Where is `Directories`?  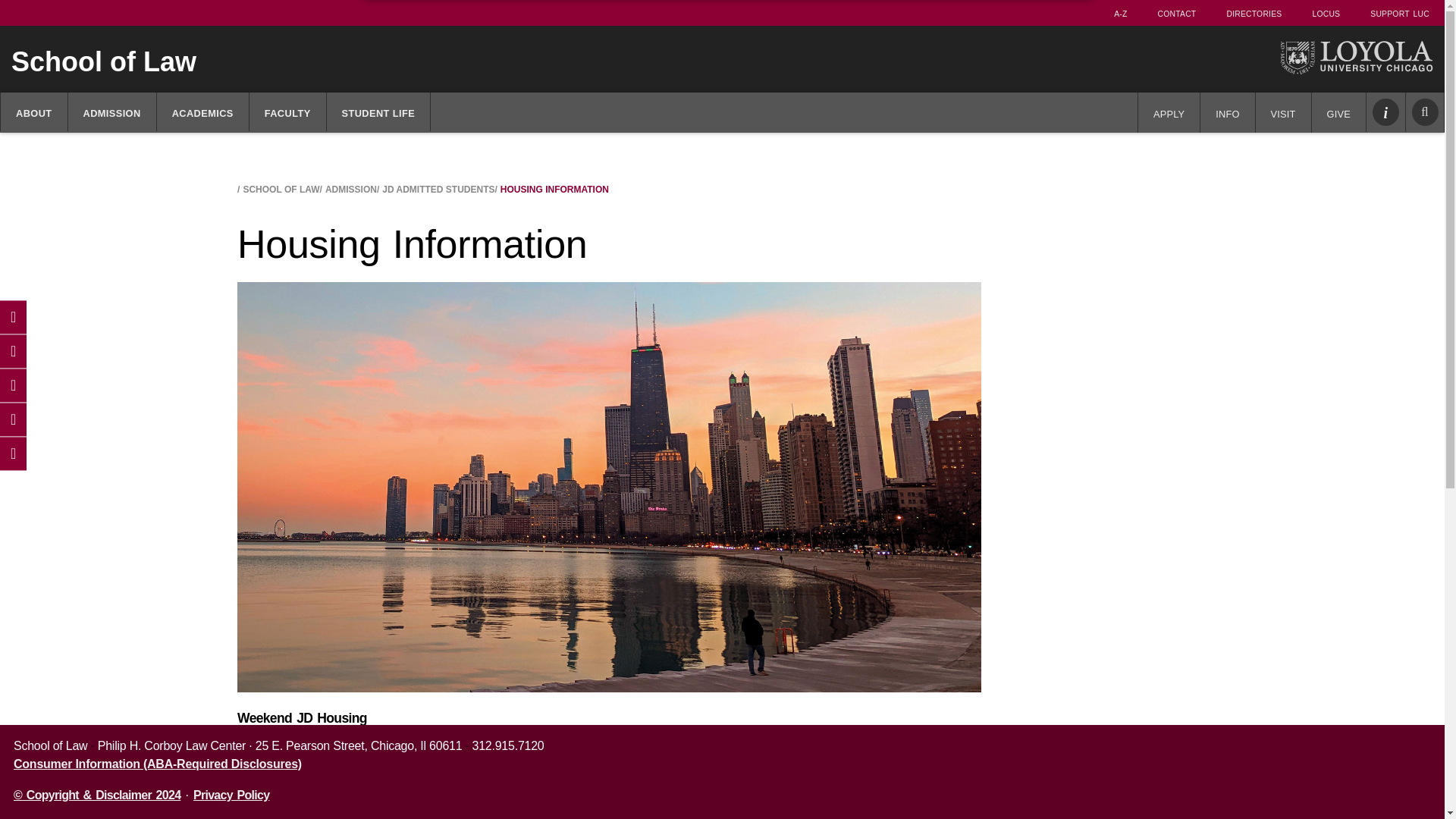 Directories is located at coordinates (1254, 12).